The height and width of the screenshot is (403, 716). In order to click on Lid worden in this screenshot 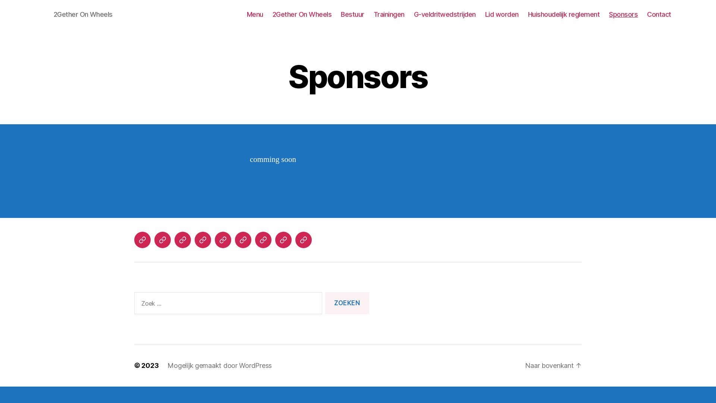, I will do `click(243, 240)`.